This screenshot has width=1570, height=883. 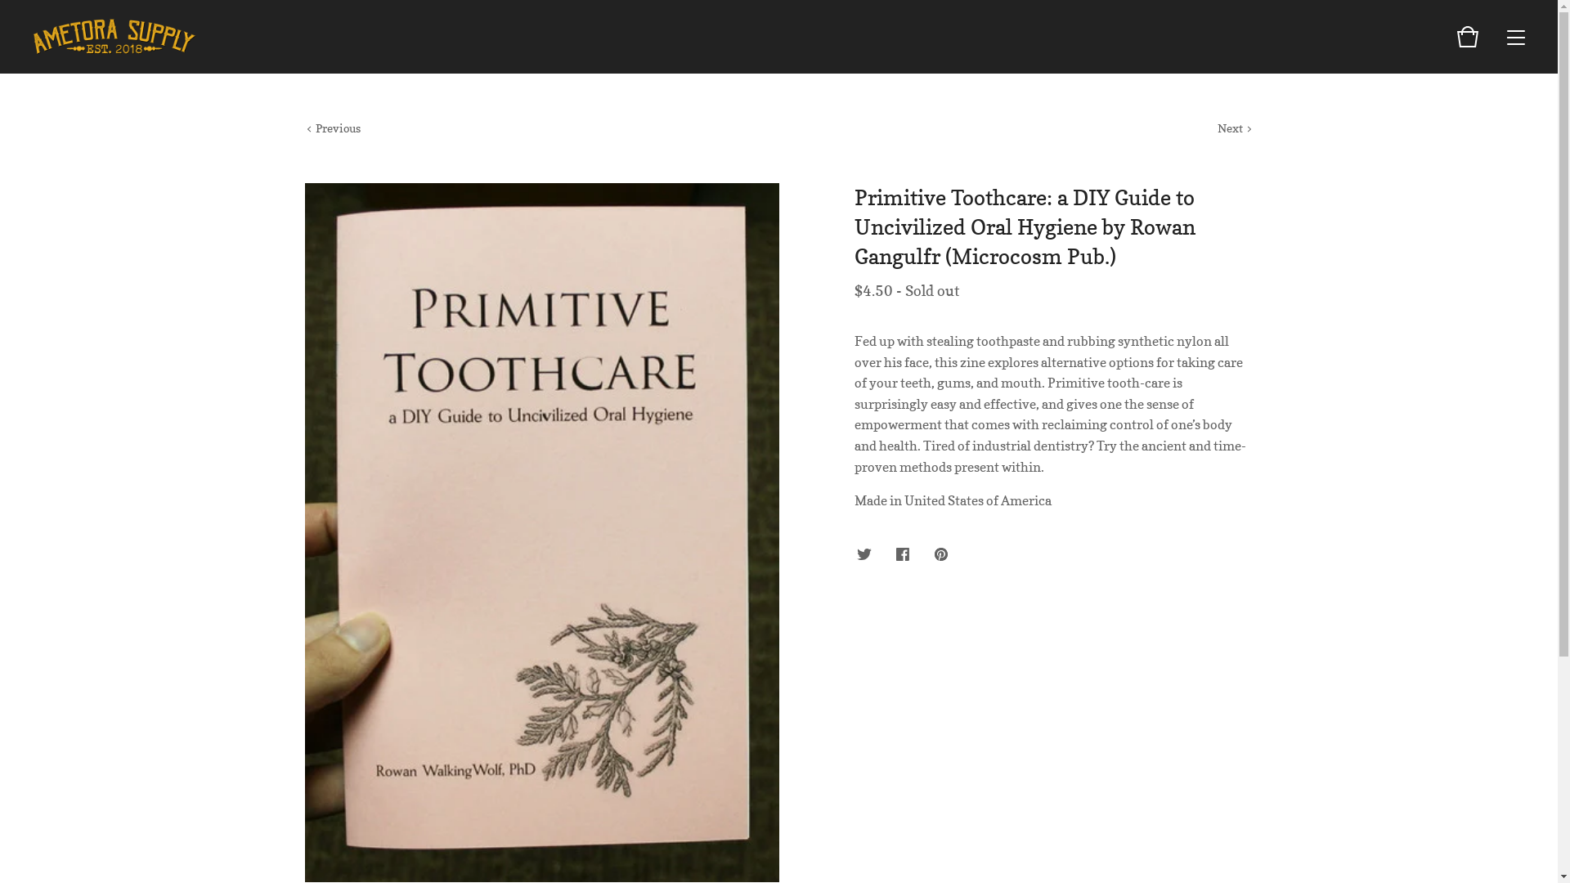 I want to click on Previous, so click(x=332, y=128).